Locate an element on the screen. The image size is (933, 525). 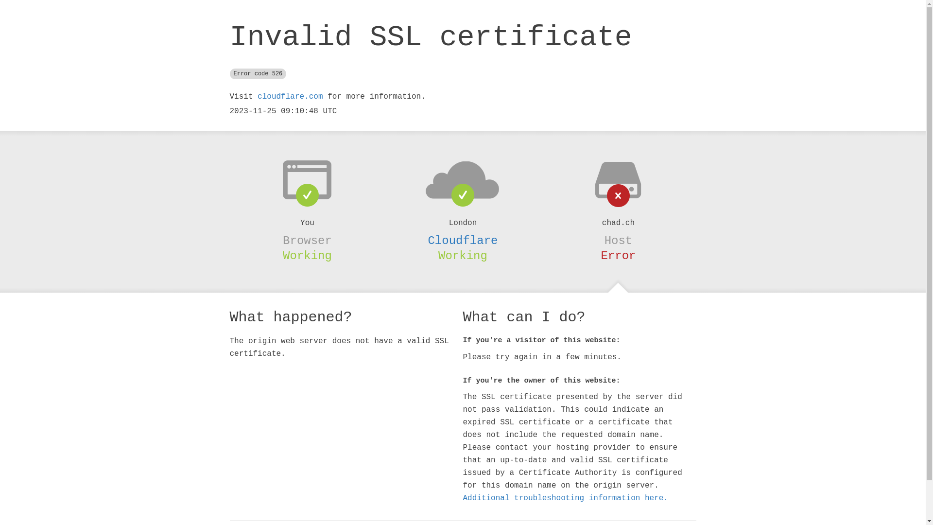
cloudflare.com is located at coordinates (290, 97).